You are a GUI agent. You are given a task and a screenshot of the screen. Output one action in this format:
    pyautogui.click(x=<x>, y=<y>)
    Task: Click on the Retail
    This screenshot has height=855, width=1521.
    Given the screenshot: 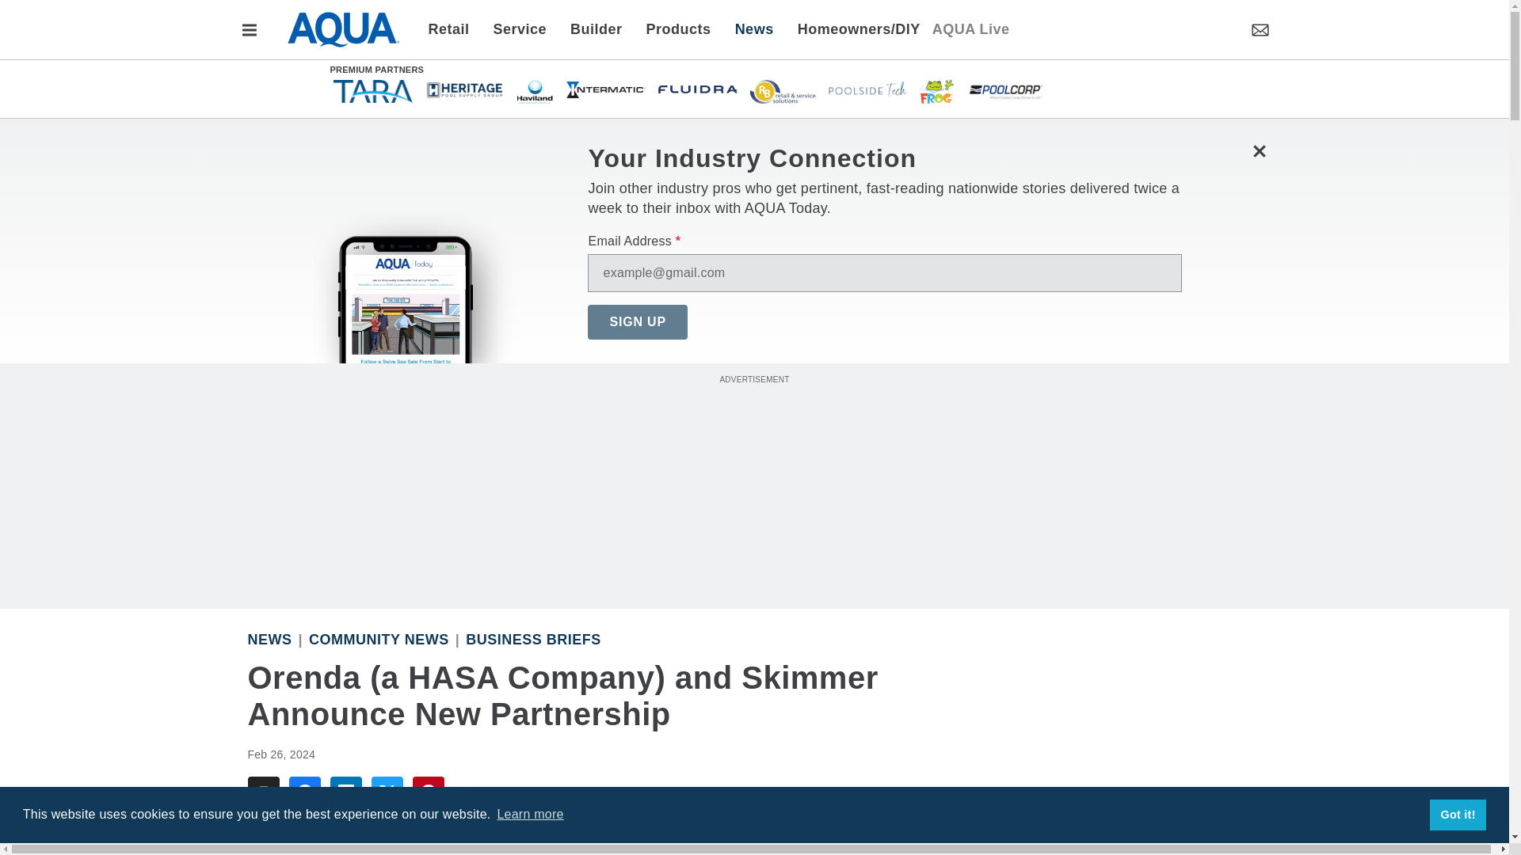 What is the action you would take?
    pyautogui.click(x=453, y=28)
    